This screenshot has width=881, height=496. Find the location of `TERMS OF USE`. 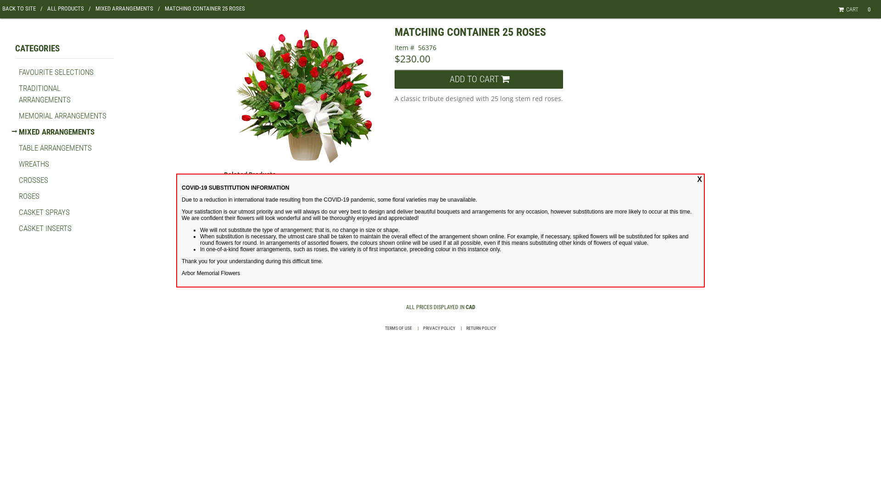

TERMS OF USE is located at coordinates (398, 328).